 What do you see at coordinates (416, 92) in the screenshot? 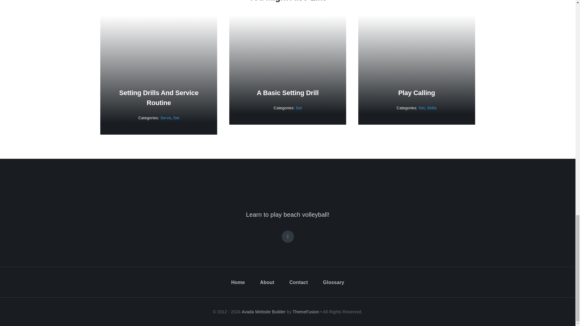
I see `Play Calling` at bounding box center [416, 92].